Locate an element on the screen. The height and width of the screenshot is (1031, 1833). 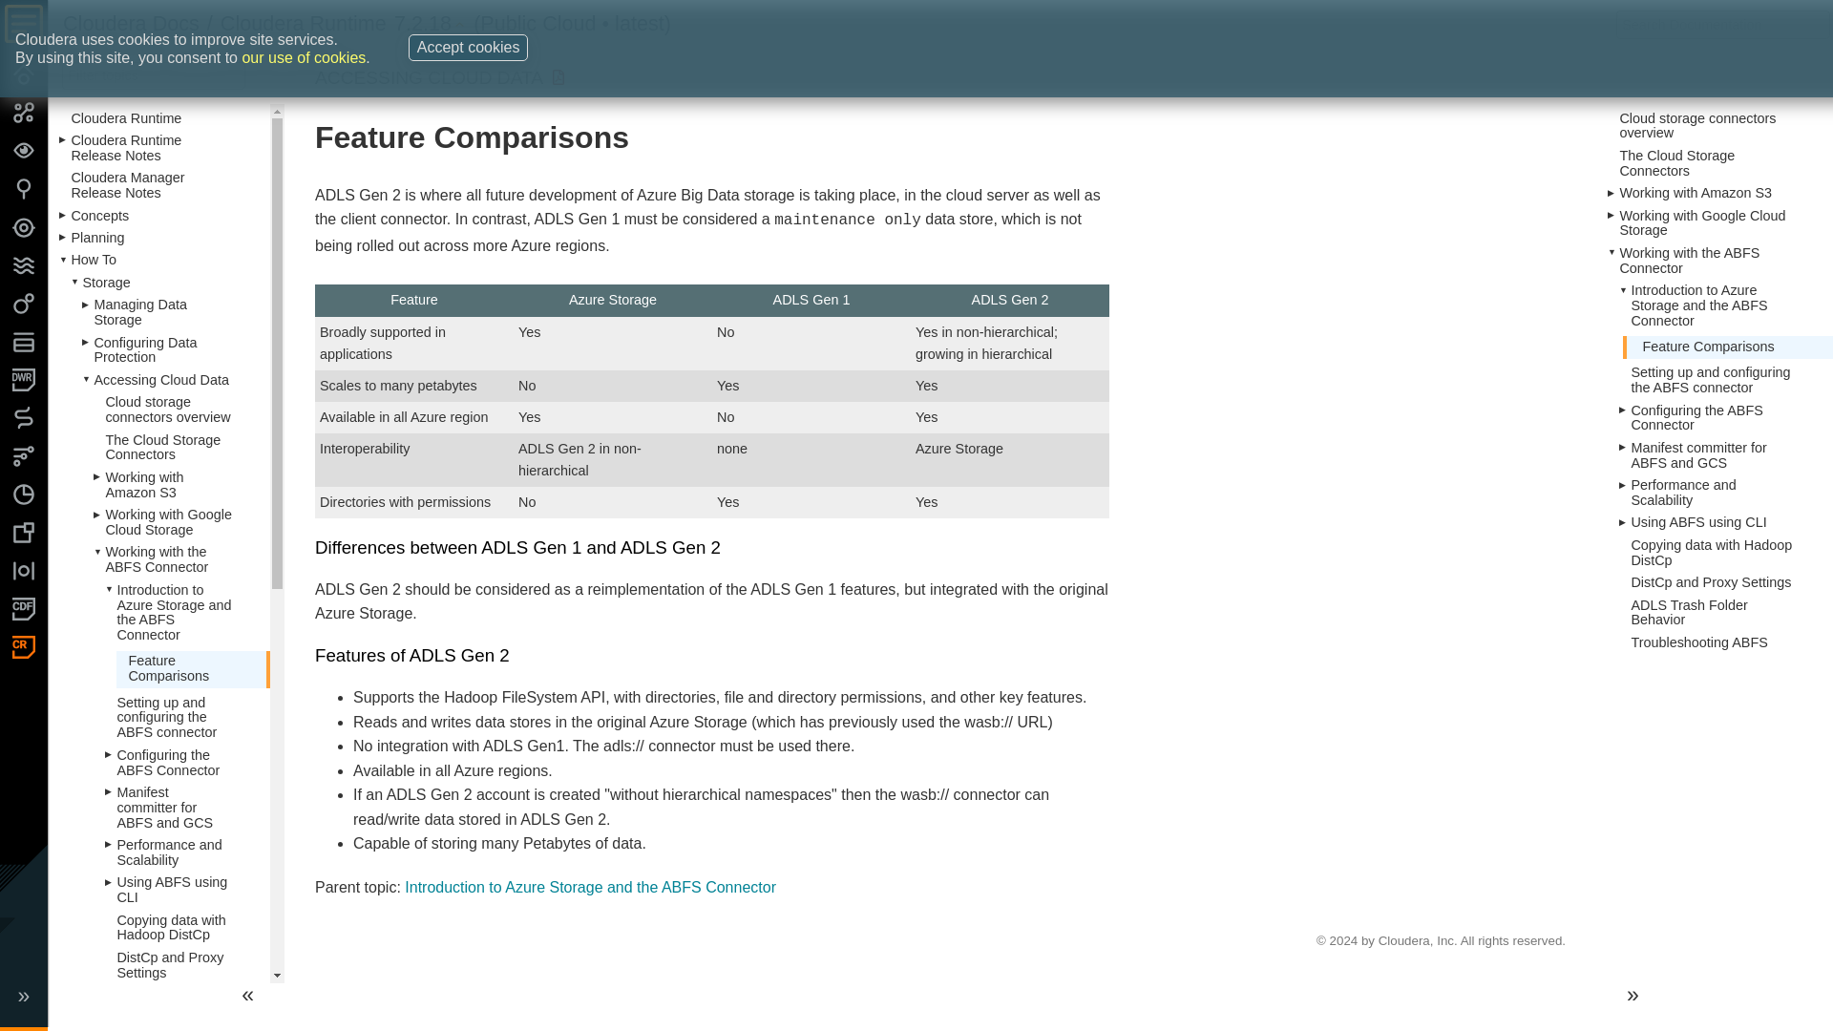
Cloudera Runtime is located at coordinates (304, 23).